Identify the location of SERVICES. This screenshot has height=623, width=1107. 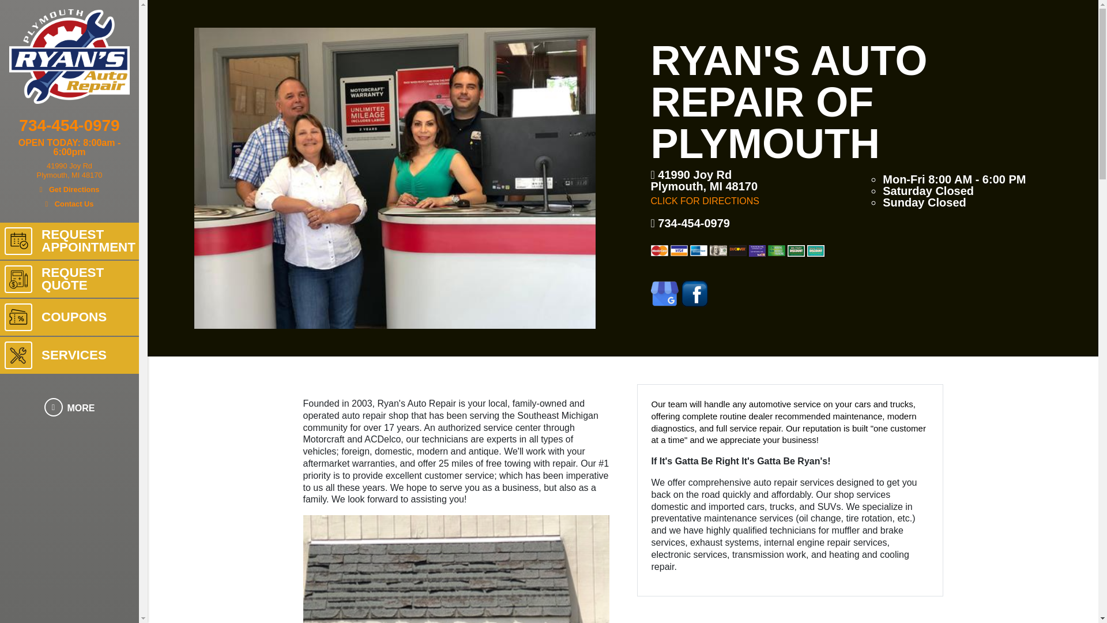
(69, 355).